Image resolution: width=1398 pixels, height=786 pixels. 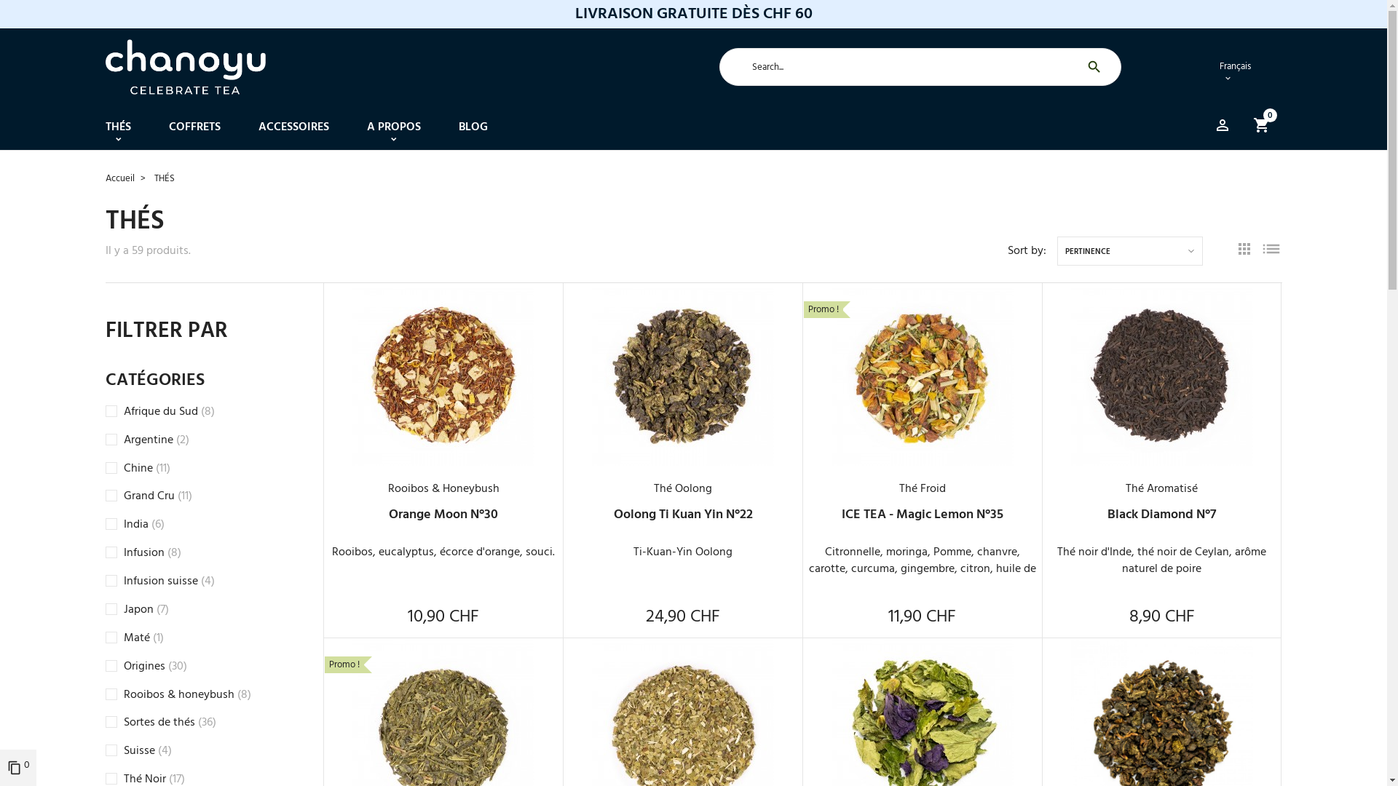 What do you see at coordinates (169, 581) in the screenshot?
I see `Infusion suisse (4)` at bounding box center [169, 581].